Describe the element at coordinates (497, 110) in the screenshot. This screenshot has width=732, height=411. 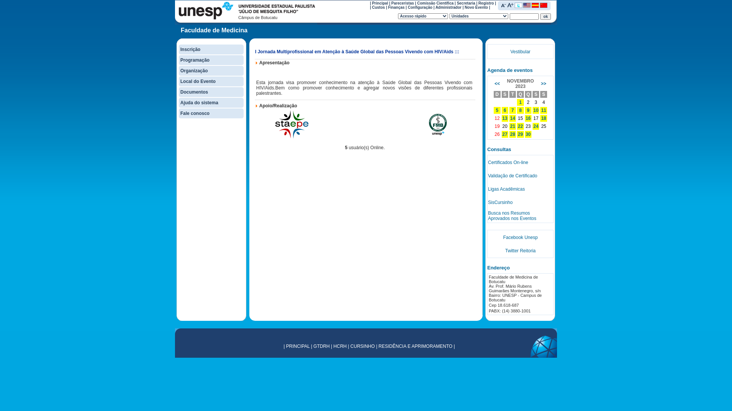
I see `5` at that location.